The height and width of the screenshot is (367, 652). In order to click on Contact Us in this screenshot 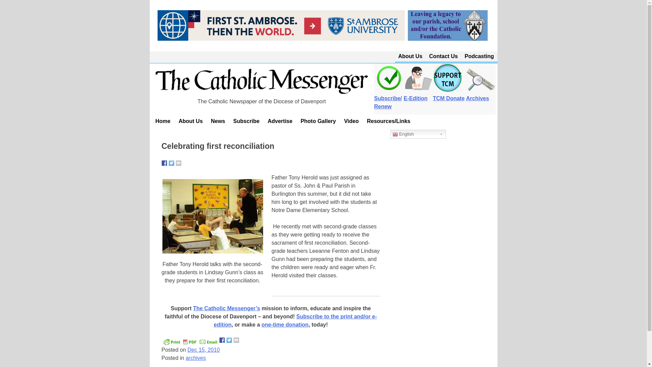, I will do `click(443, 56)`.